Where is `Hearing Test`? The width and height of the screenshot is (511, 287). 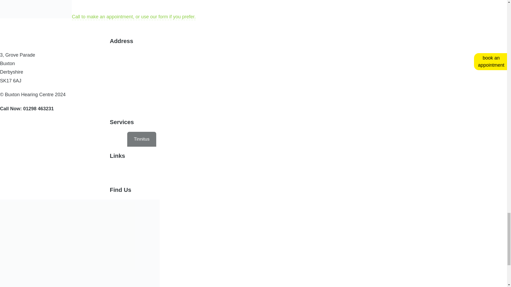
Hearing Test is located at coordinates (108, 139).